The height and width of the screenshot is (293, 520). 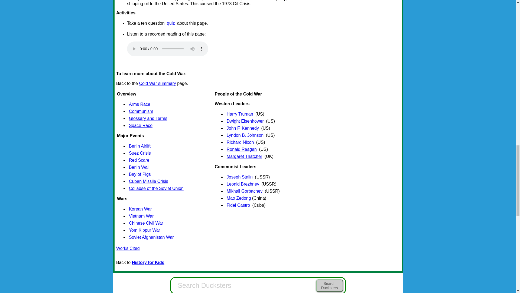 I want to click on Soviet Afghanistan War, so click(x=151, y=237).